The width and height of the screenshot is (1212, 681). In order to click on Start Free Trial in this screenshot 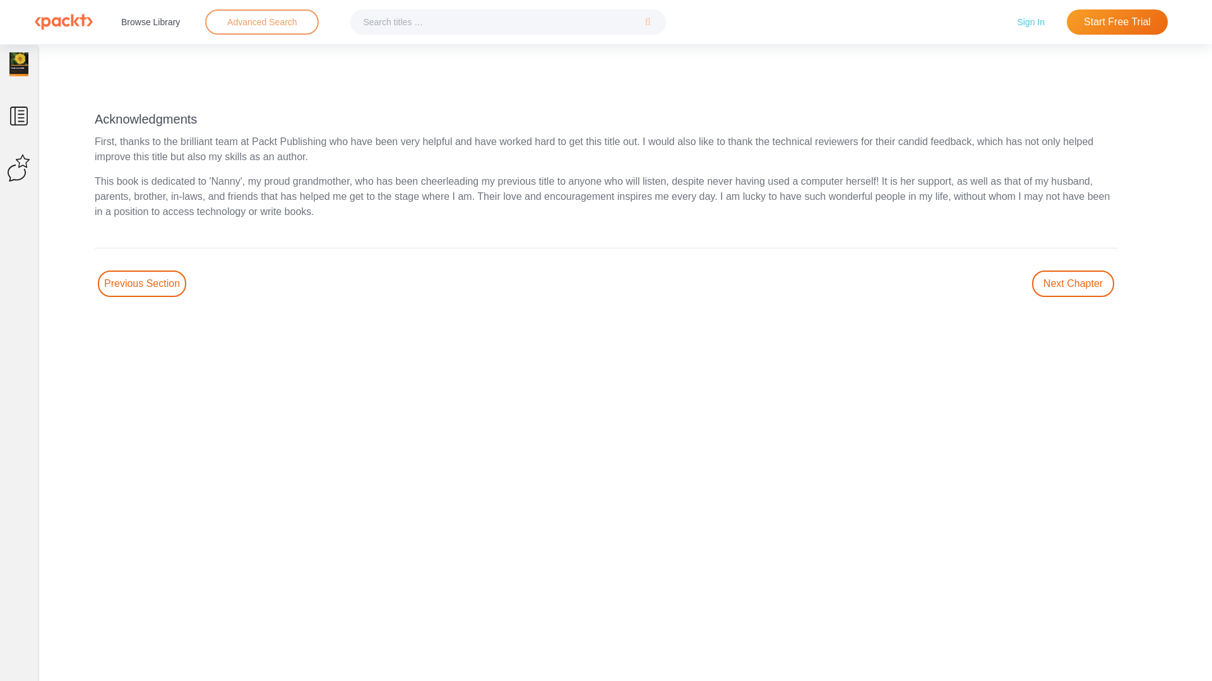, I will do `click(1117, 22)`.